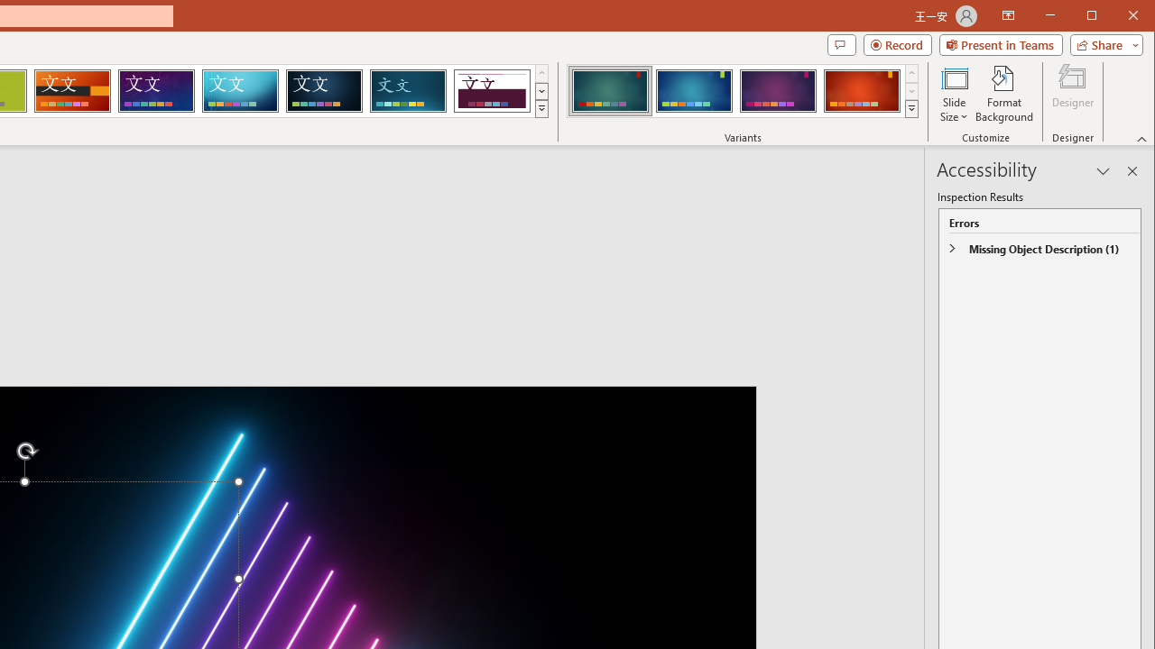  What do you see at coordinates (1008, 16) in the screenshot?
I see `Ribbon Display Options` at bounding box center [1008, 16].